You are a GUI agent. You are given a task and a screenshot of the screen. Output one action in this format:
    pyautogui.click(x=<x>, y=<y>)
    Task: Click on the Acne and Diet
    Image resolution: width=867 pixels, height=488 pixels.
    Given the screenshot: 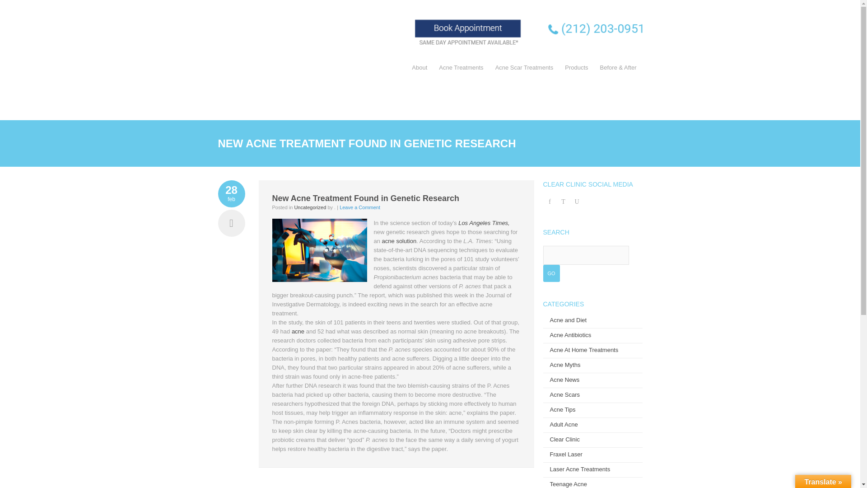 What is the action you would take?
    pyautogui.click(x=568, y=320)
    